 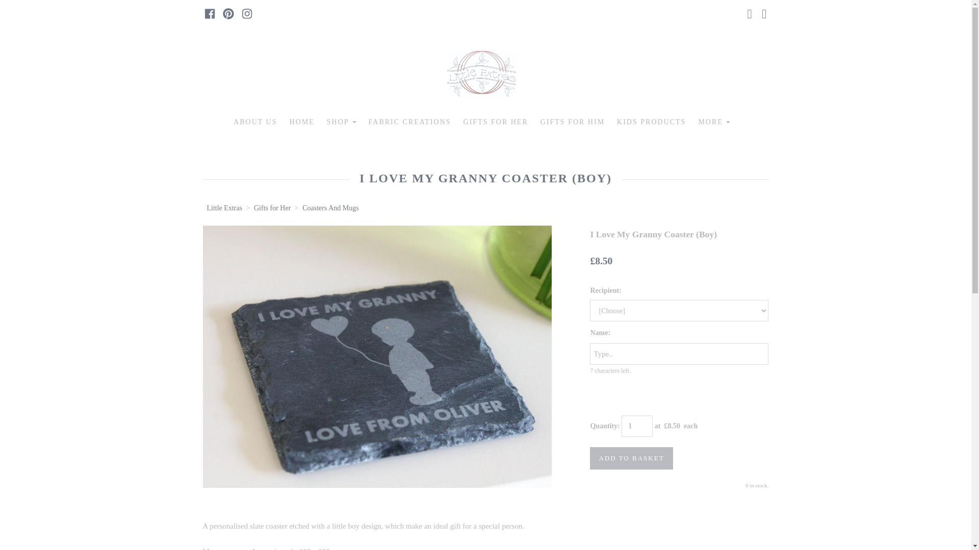 I want to click on instagram, so click(x=247, y=14).